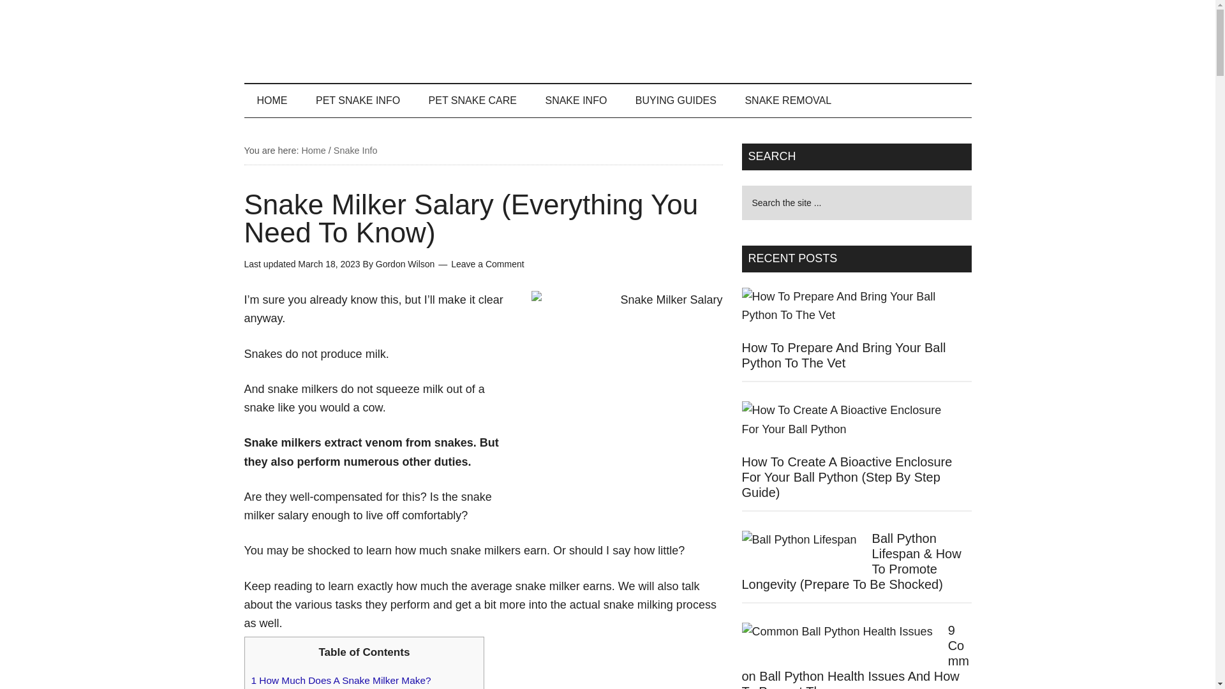 This screenshot has height=689, width=1225. I want to click on Leave a Comment, so click(487, 264).